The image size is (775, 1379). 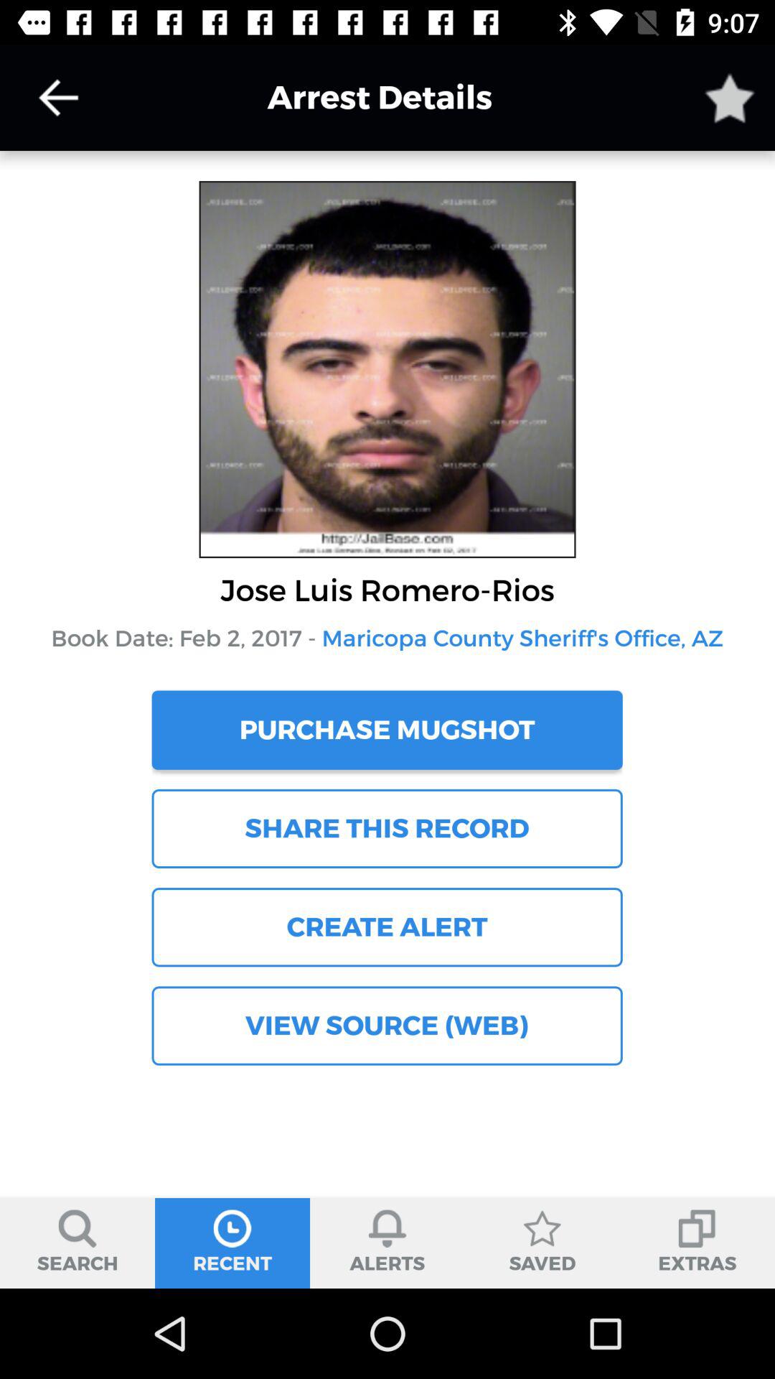 I want to click on tap the item below the share this record item, so click(x=387, y=927).